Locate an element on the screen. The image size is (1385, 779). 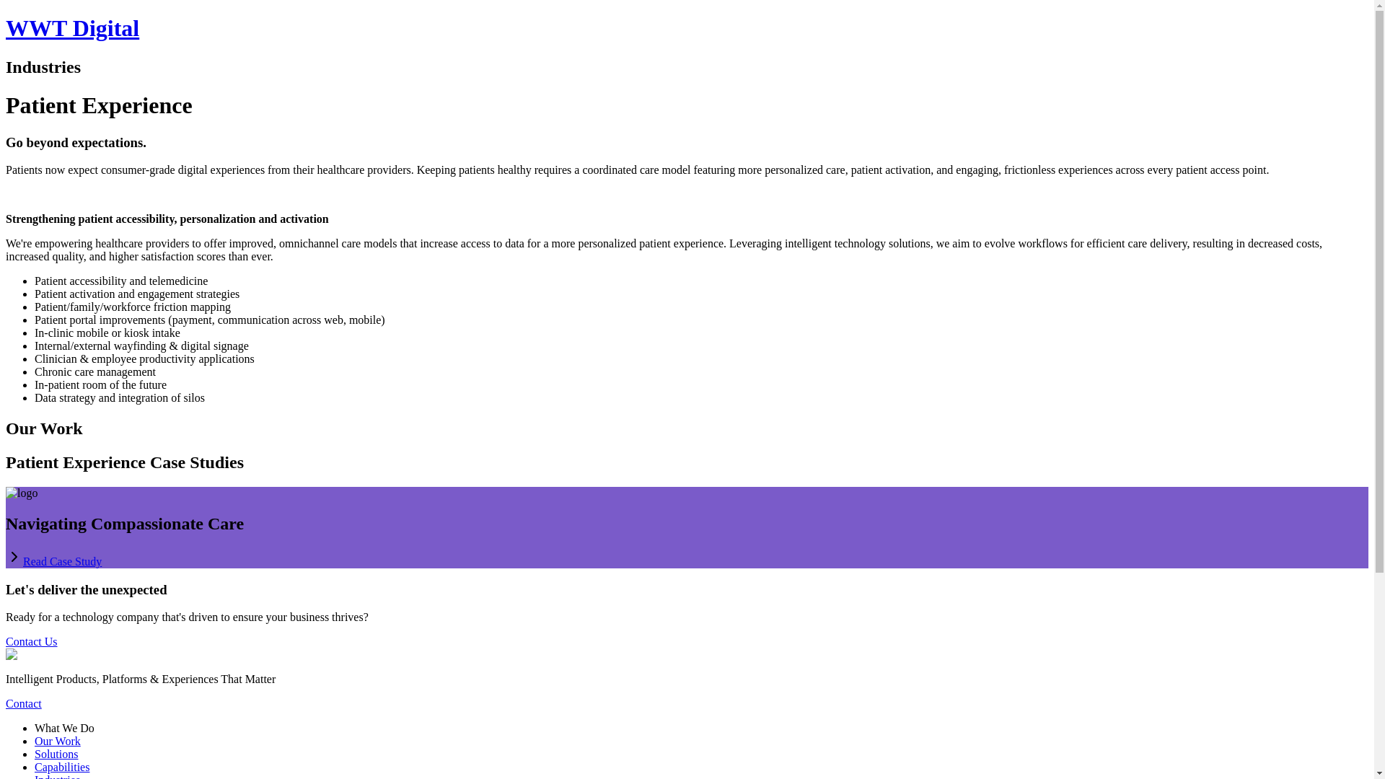
Read Case Study is located at coordinates (62, 561).